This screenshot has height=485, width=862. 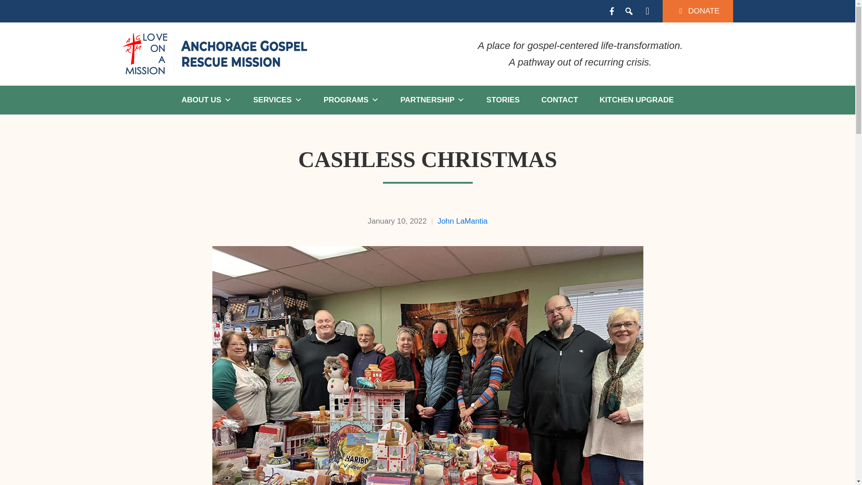 What do you see at coordinates (462, 221) in the screenshot?
I see `John LaMantia` at bounding box center [462, 221].